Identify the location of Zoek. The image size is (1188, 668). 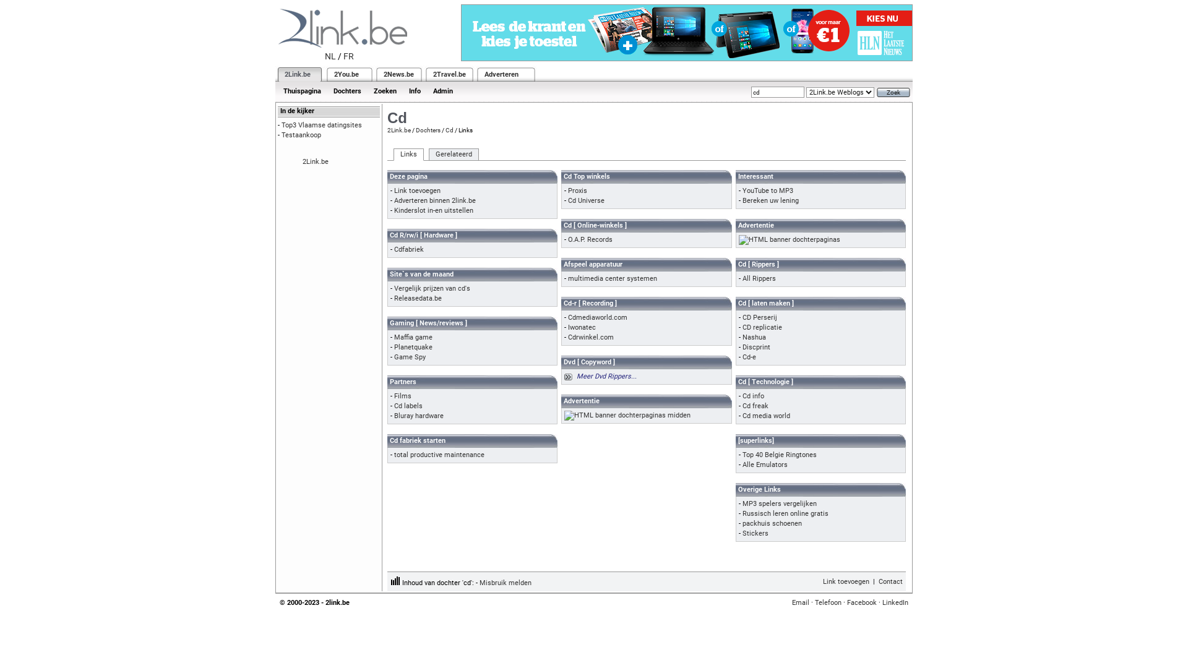
(893, 93).